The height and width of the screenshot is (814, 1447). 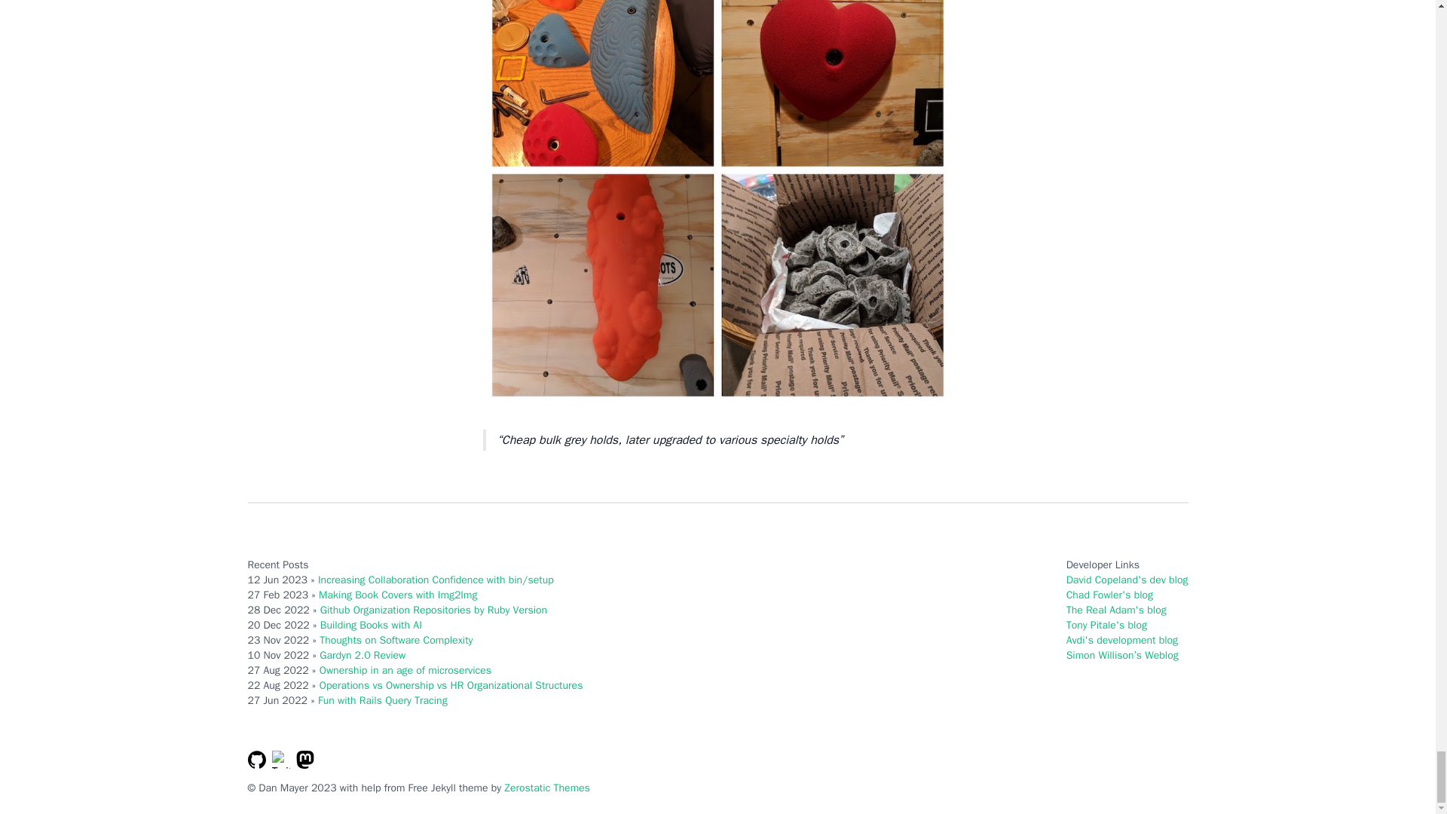 What do you see at coordinates (371, 625) in the screenshot?
I see `Building Books with AI` at bounding box center [371, 625].